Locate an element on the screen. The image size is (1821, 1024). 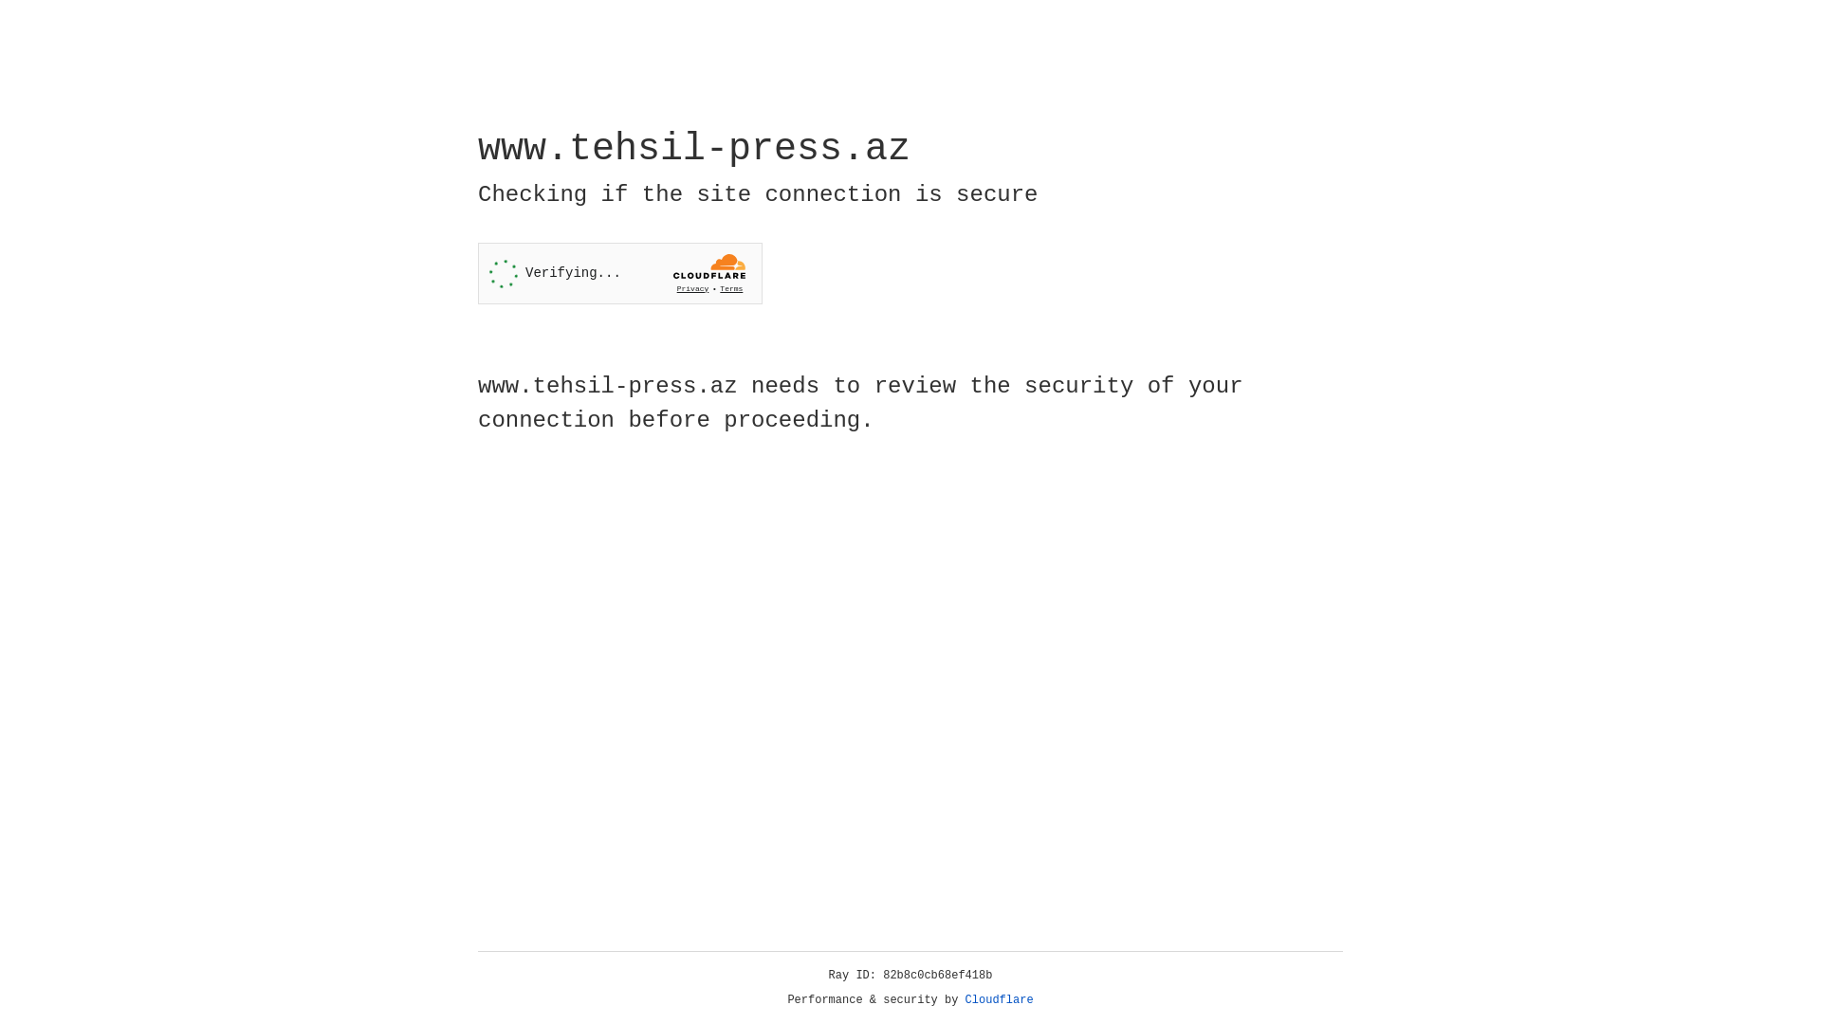
Cloudflare is located at coordinates (1000, 1000).